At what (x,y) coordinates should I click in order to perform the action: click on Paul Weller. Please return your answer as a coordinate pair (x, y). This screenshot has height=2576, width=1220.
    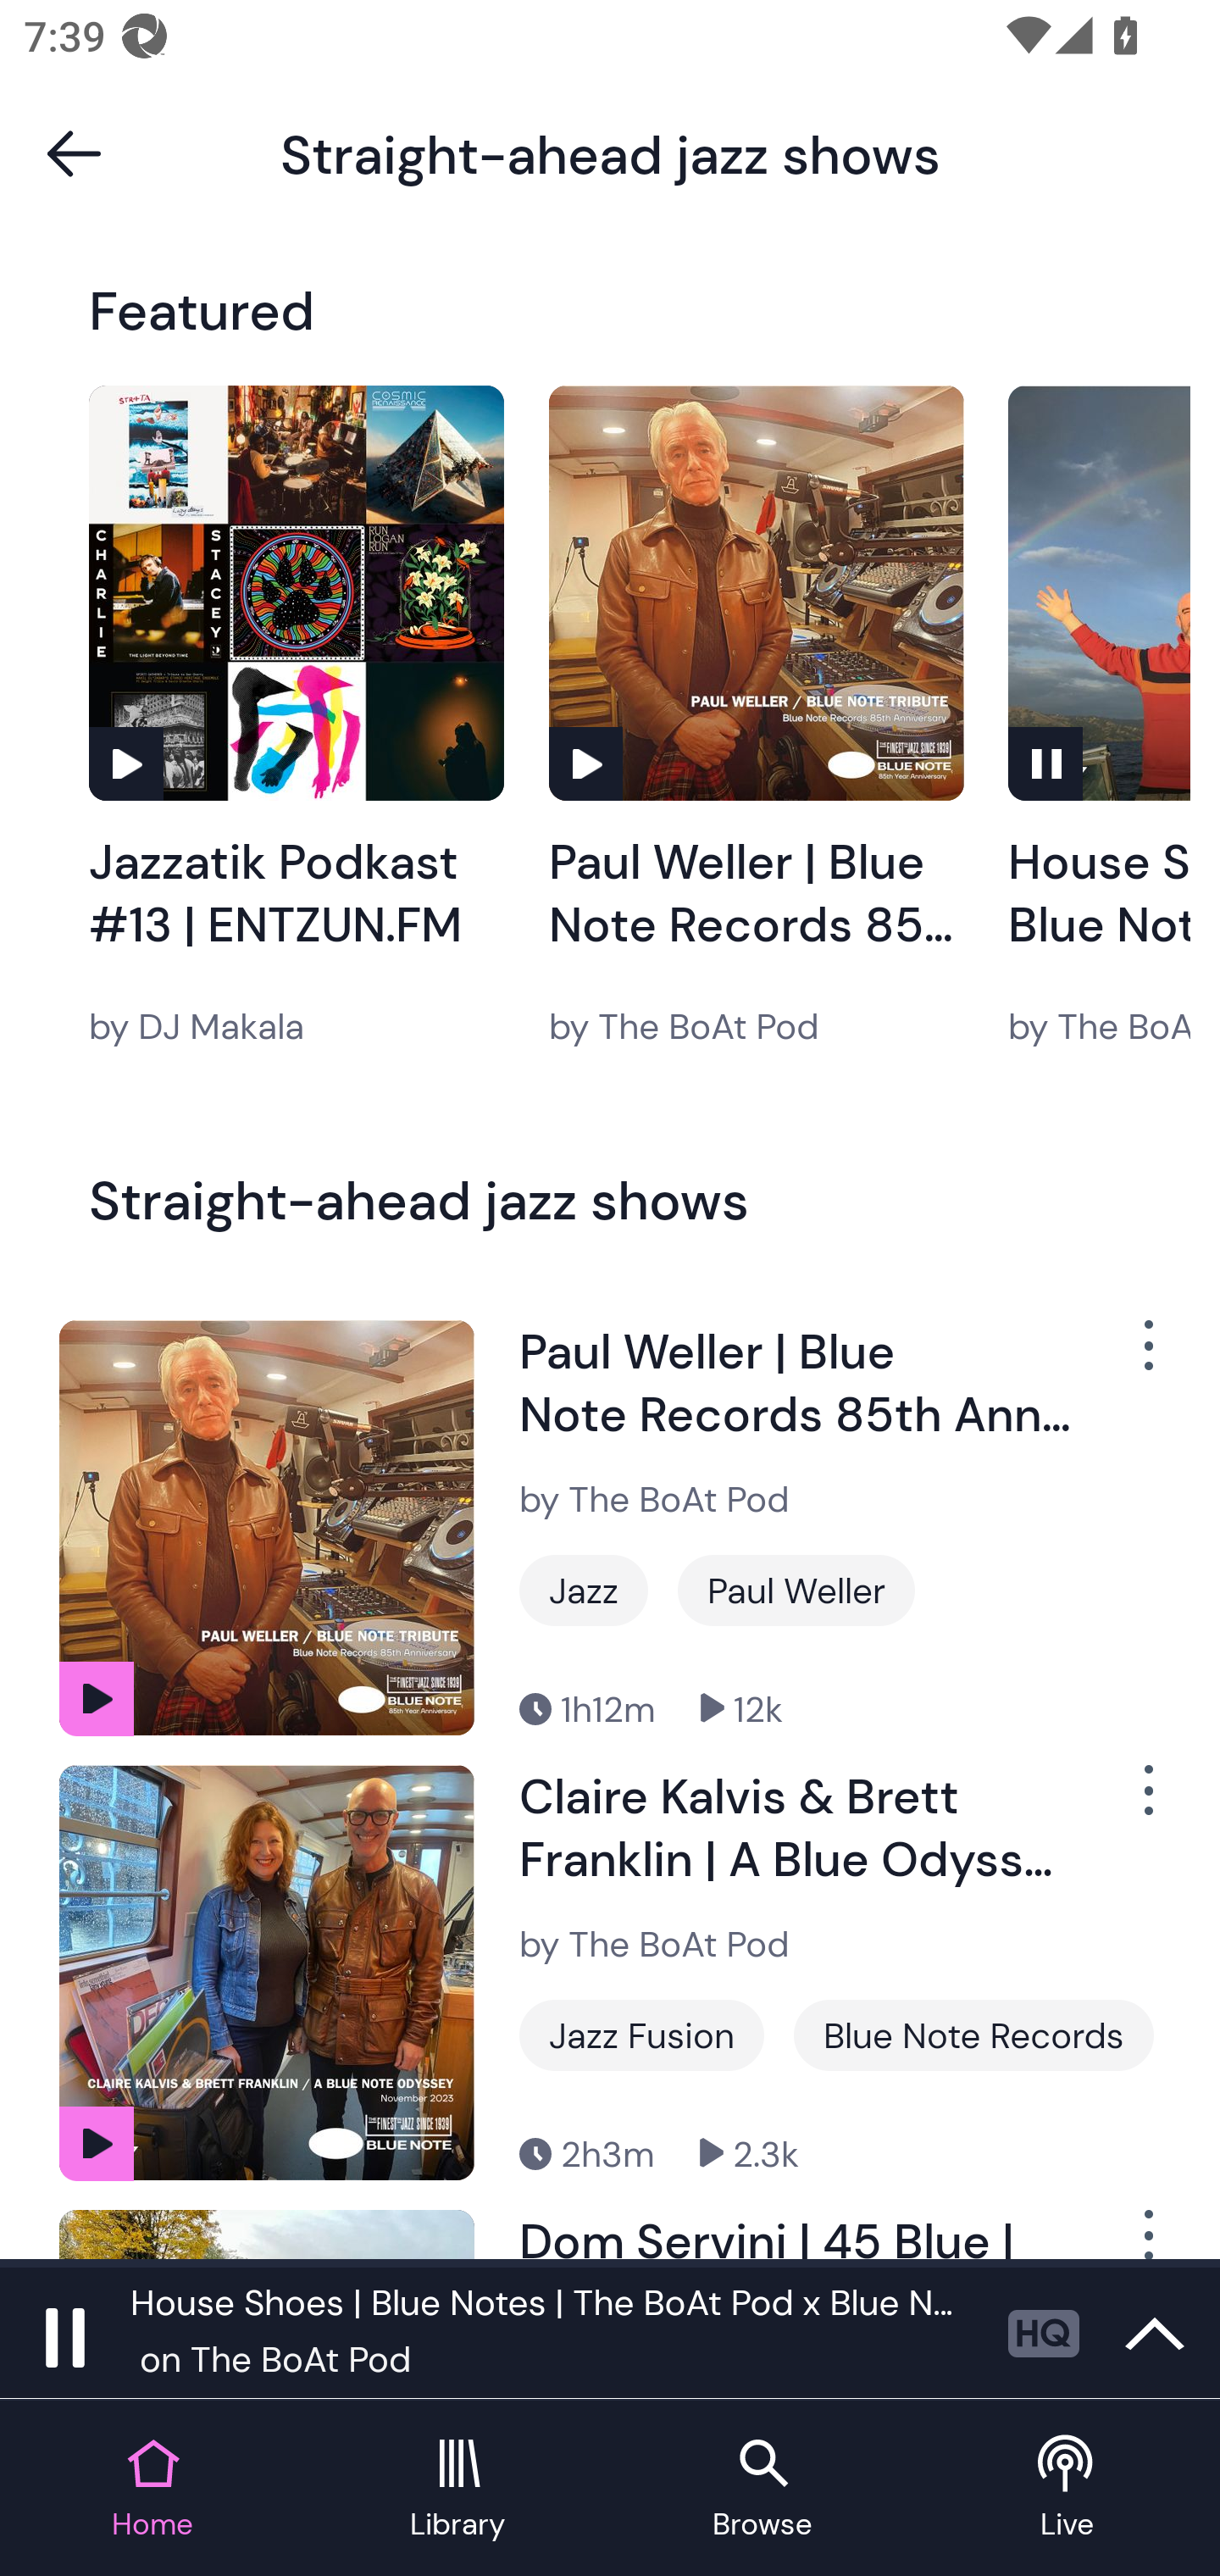
    Looking at the image, I should click on (796, 1591).